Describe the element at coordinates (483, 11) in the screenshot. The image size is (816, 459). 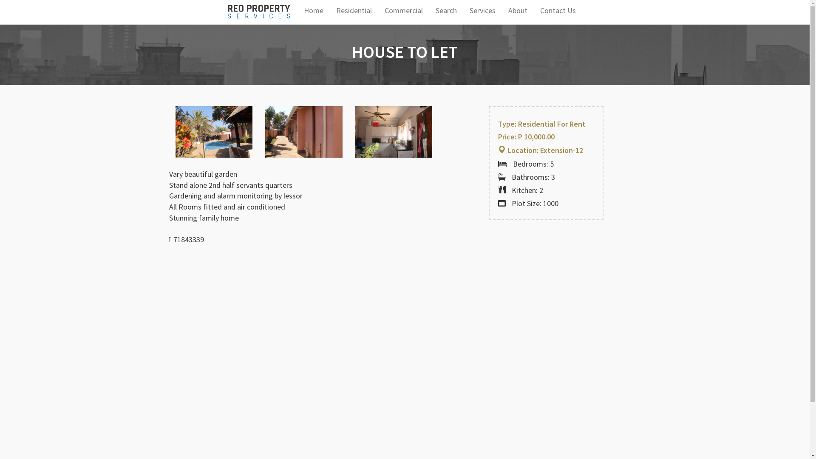
I see `Services` at that location.